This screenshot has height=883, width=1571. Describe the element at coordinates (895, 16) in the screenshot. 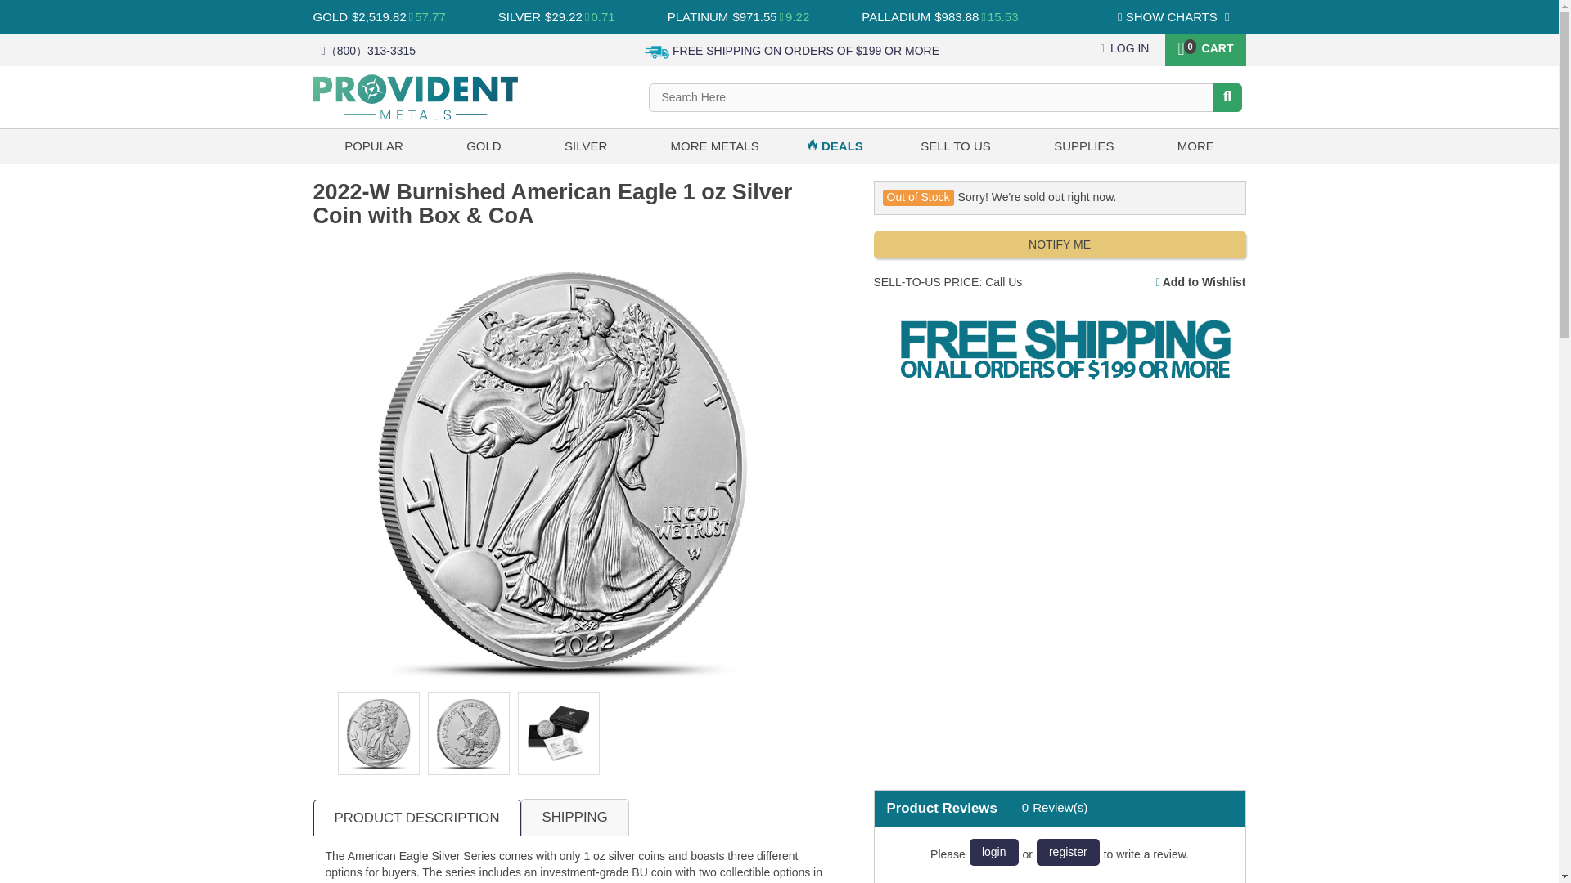

I see `PALLADIUM` at that location.